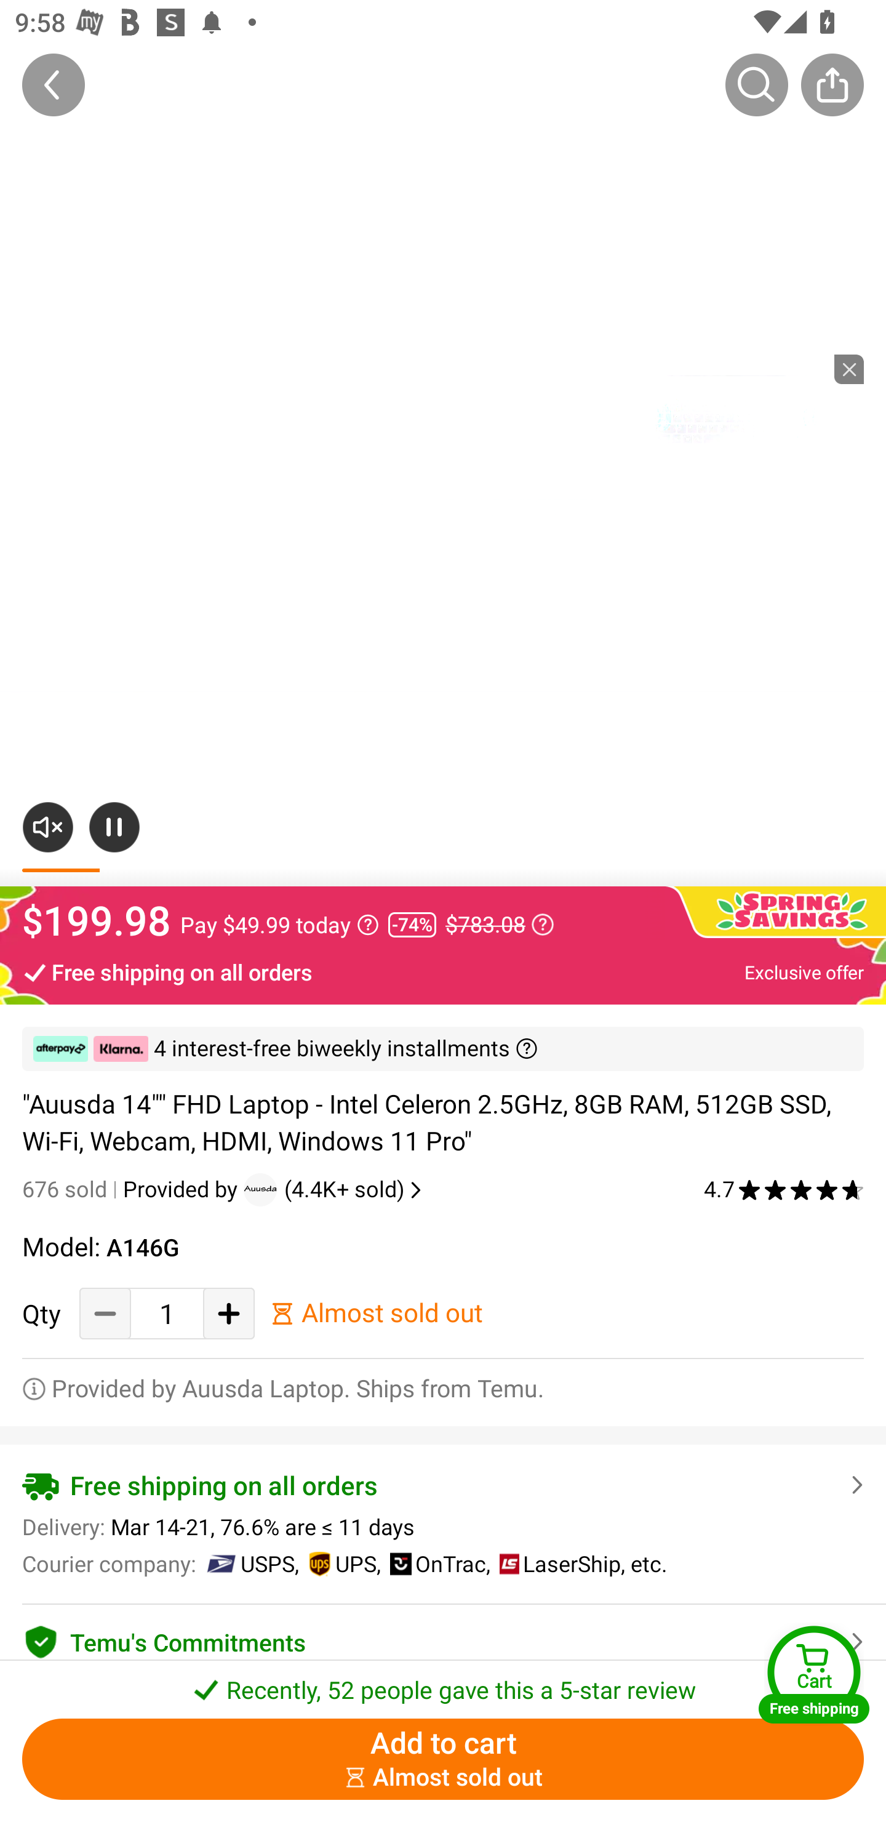 The height and width of the screenshot is (1822, 886). Describe the element at coordinates (229, 1314) in the screenshot. I see `Add Quantity button` at that location.